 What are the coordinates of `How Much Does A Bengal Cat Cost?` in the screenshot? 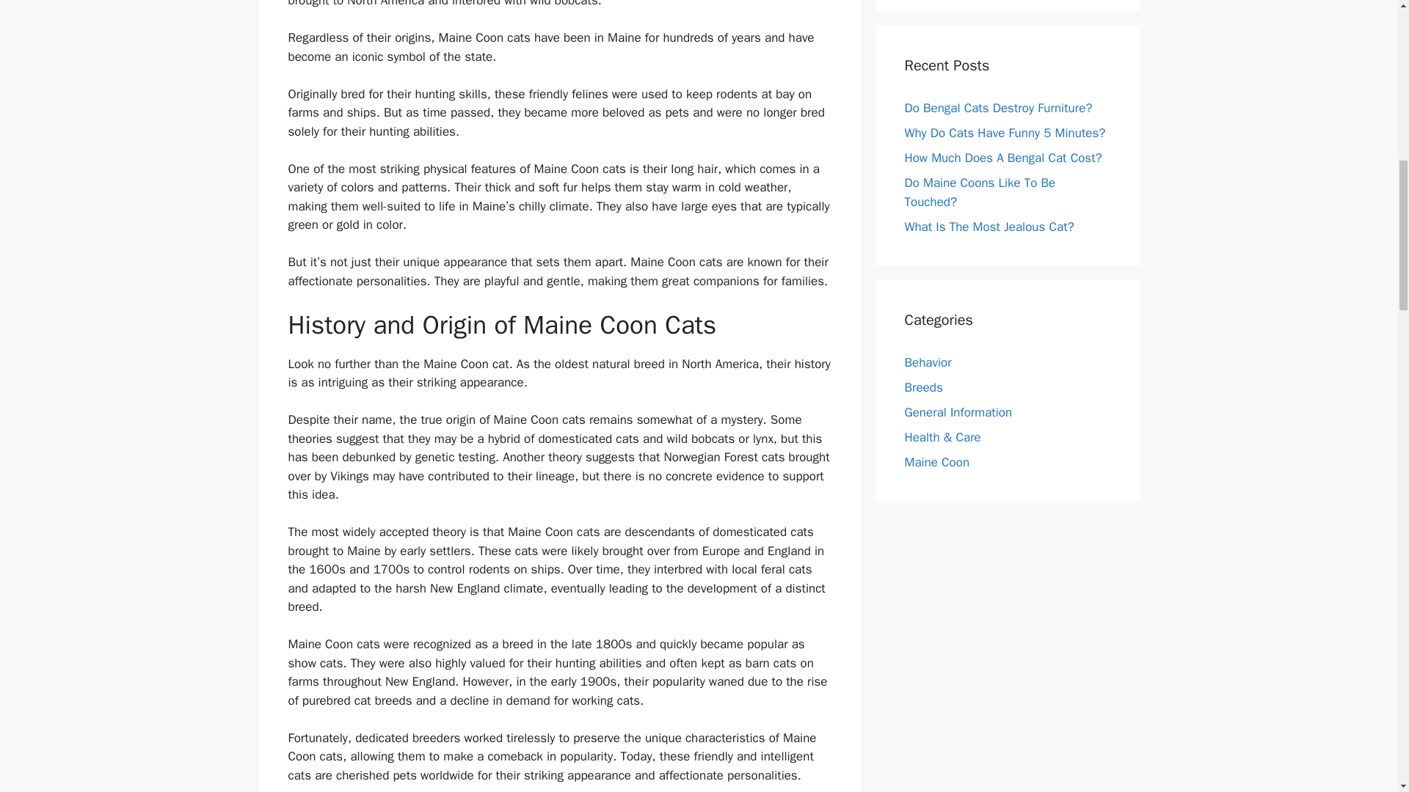 It's located at (1002, 158).